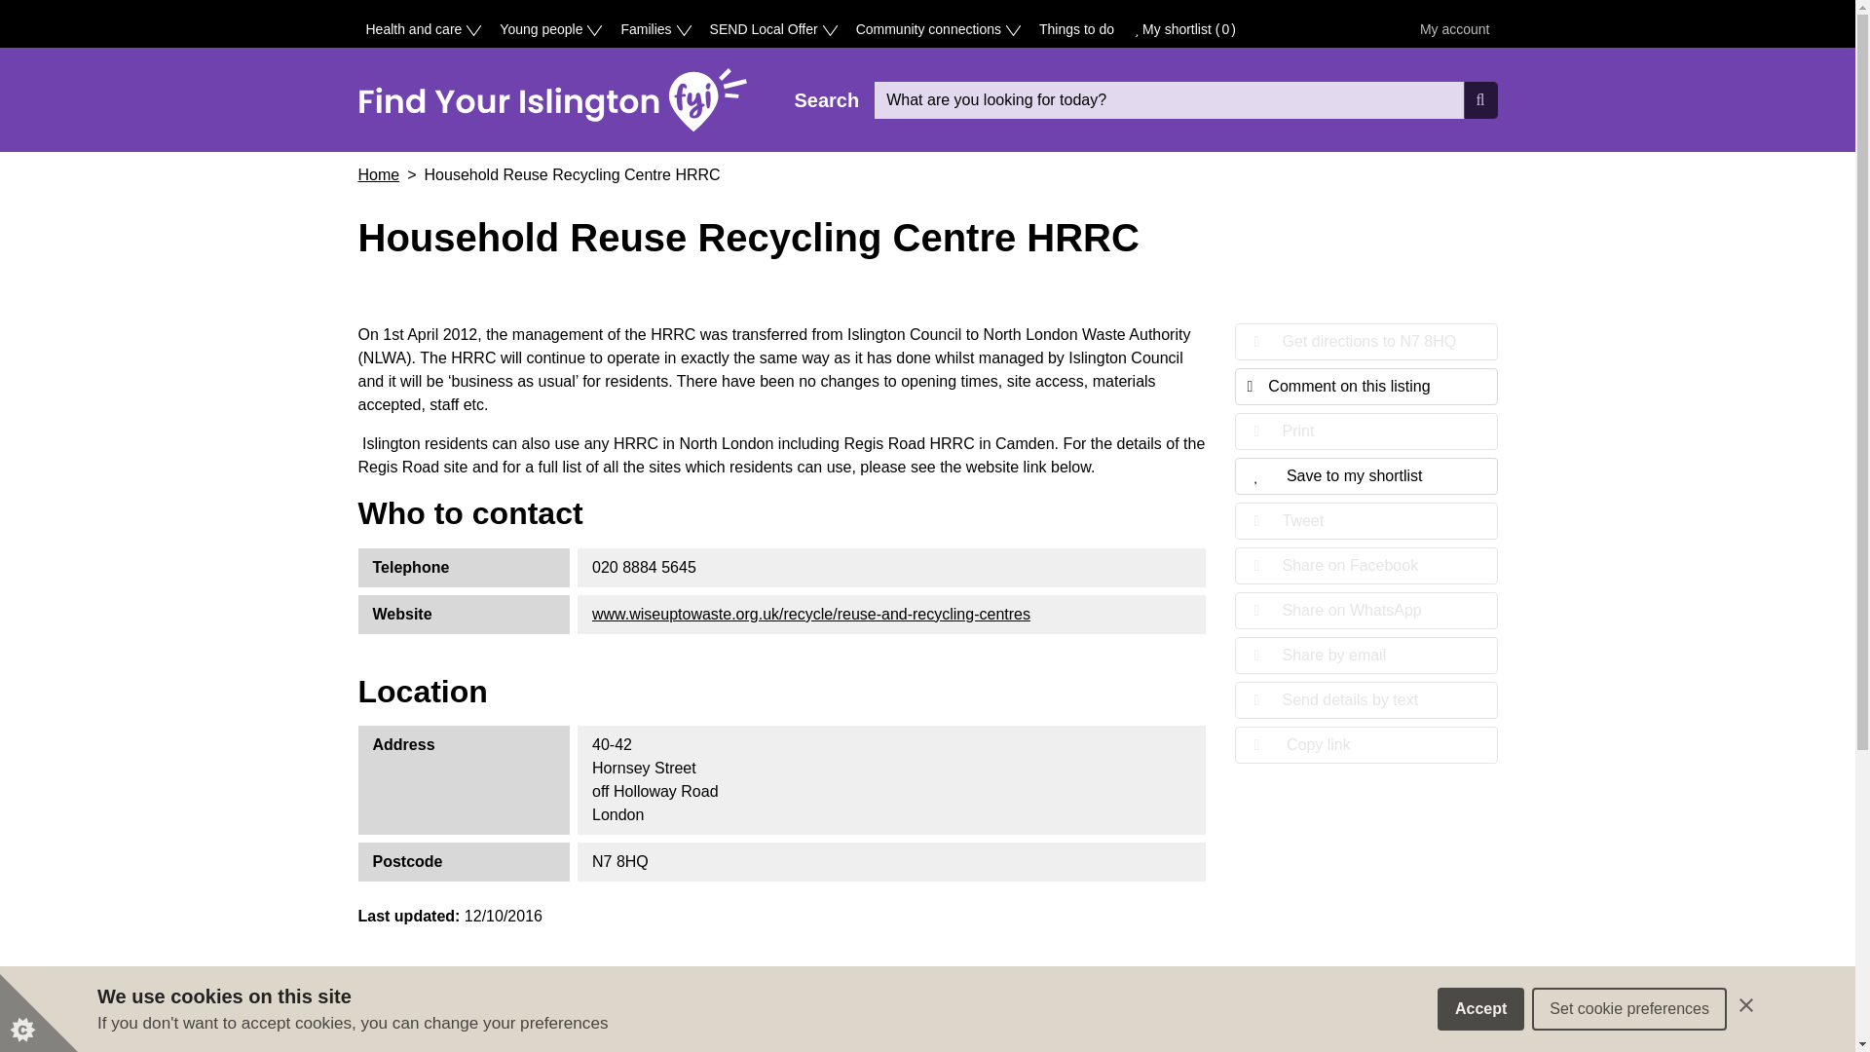 This screenshot has height=1052, width=1870. I want to click on Find Your Islington, so click(553, 99).